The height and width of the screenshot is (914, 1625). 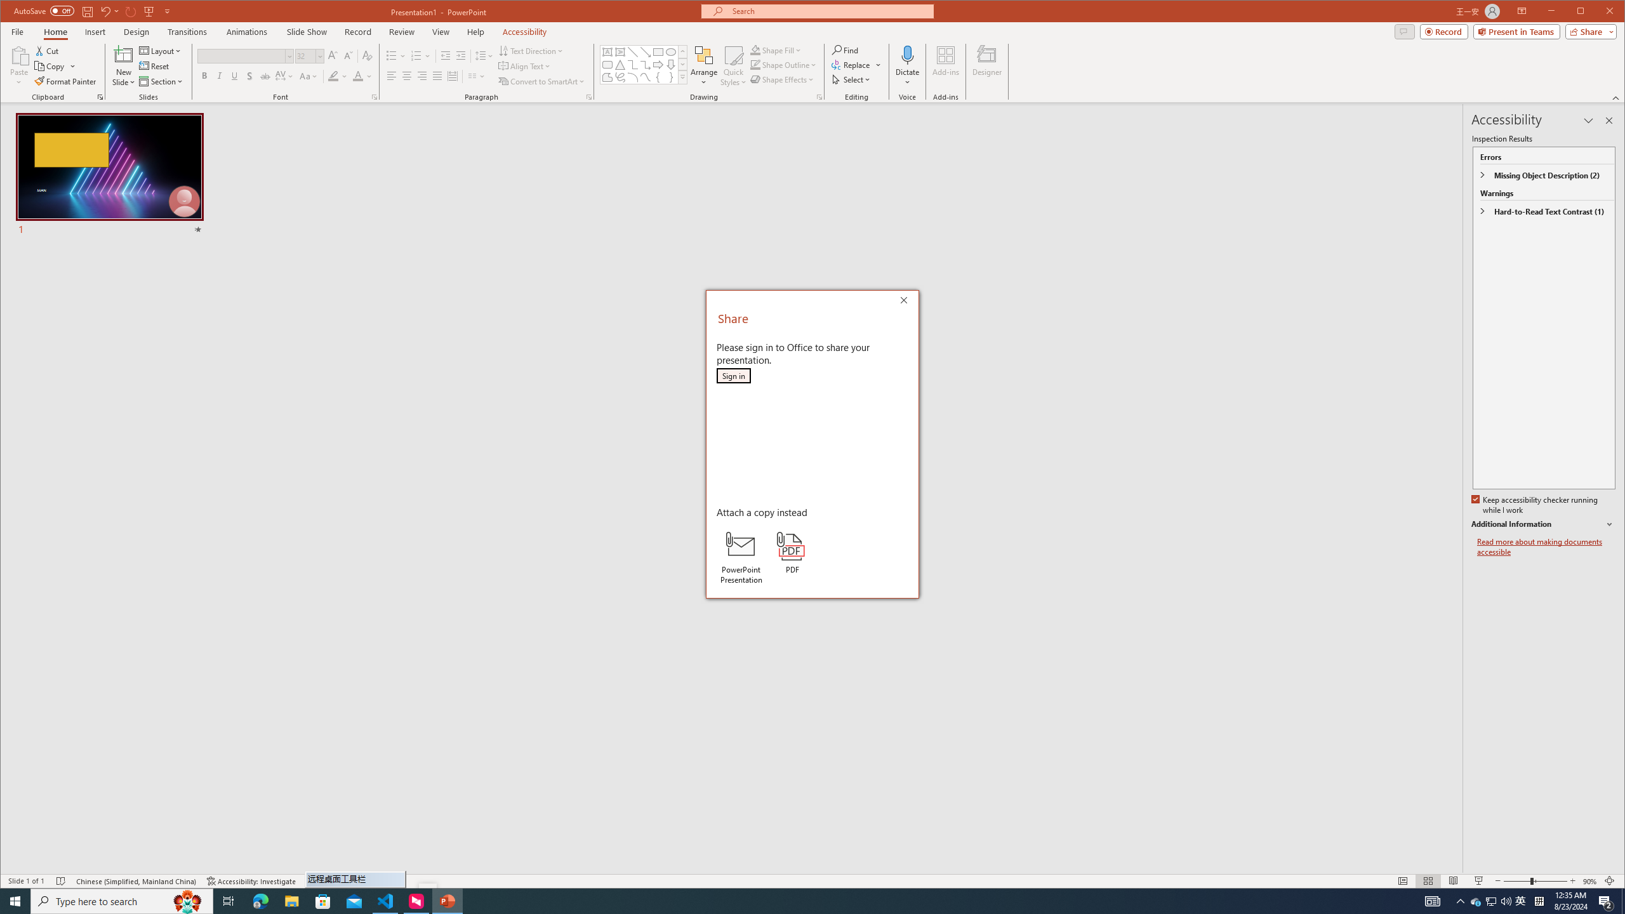 What do you see at coordinates (250, 76) in the screenshot?
I see `Shadow` at bounding box center [250, 76].